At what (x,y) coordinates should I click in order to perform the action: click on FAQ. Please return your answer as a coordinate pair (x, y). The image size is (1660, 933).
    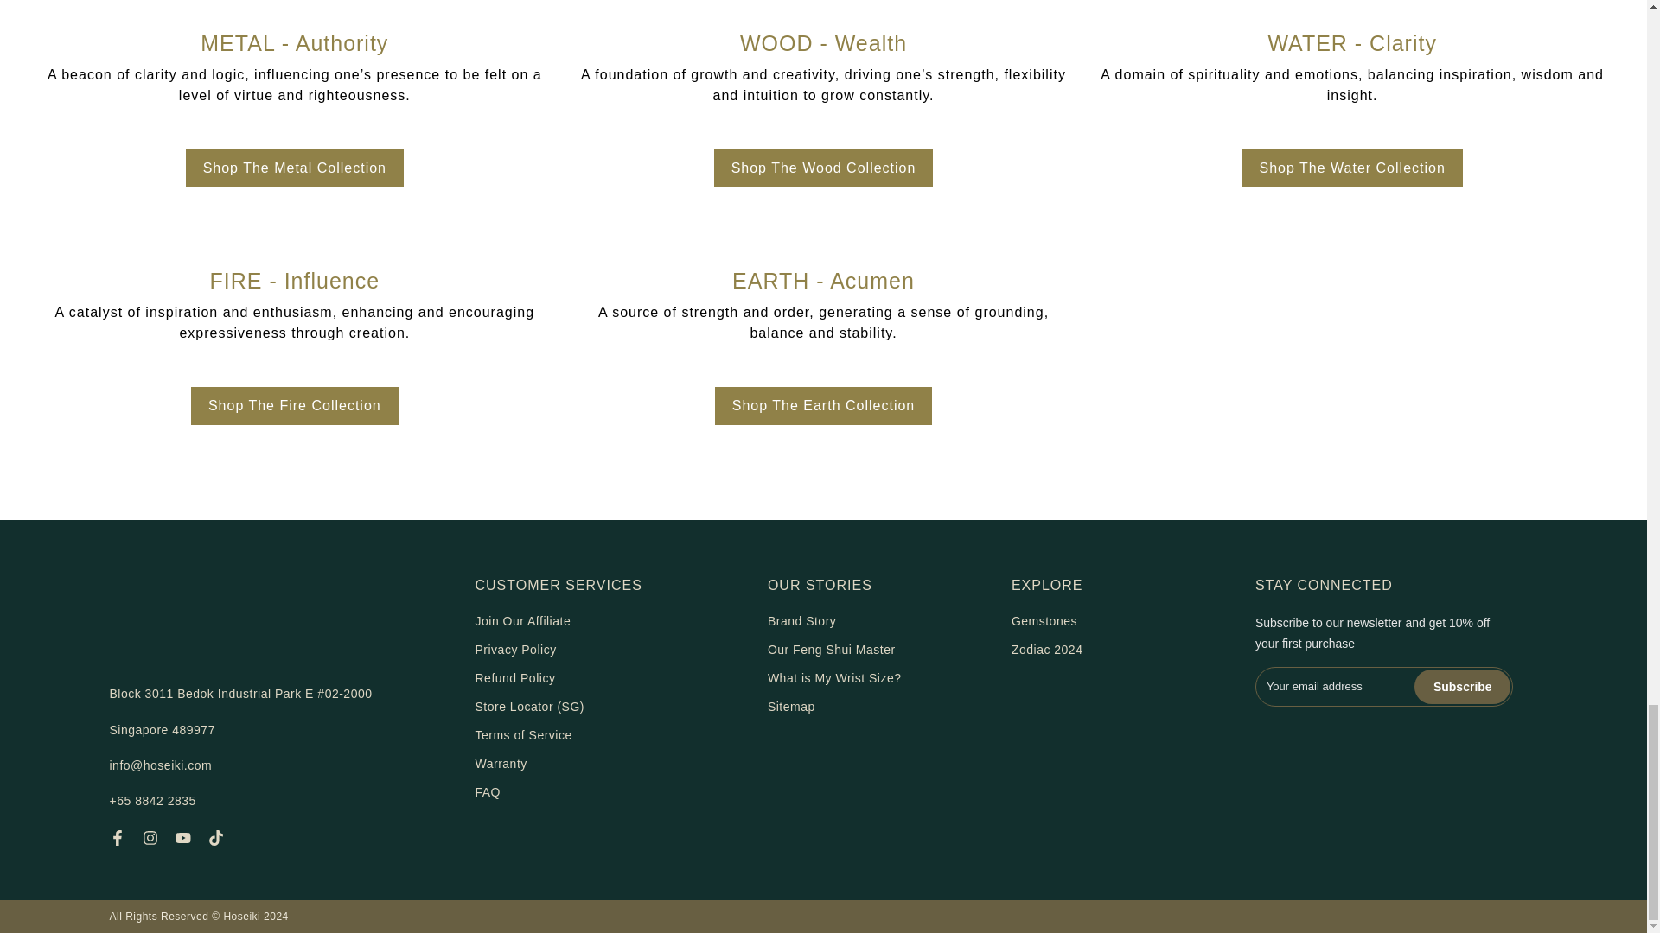
    Looking at the image, I should click on (488, 791).